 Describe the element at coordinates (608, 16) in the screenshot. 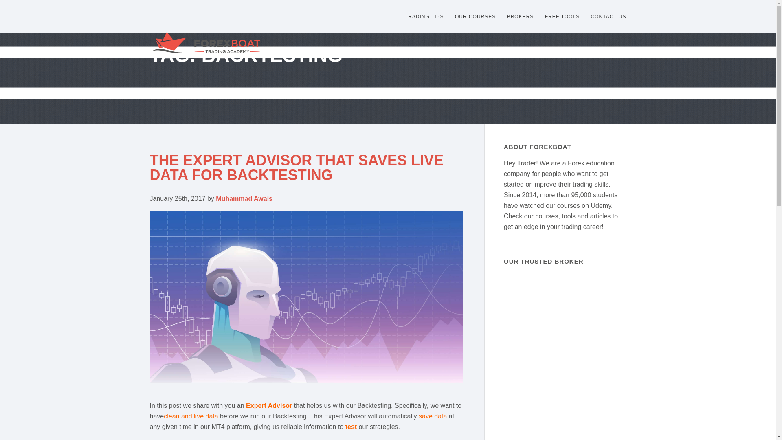

I see `CONTACT US` at that location.